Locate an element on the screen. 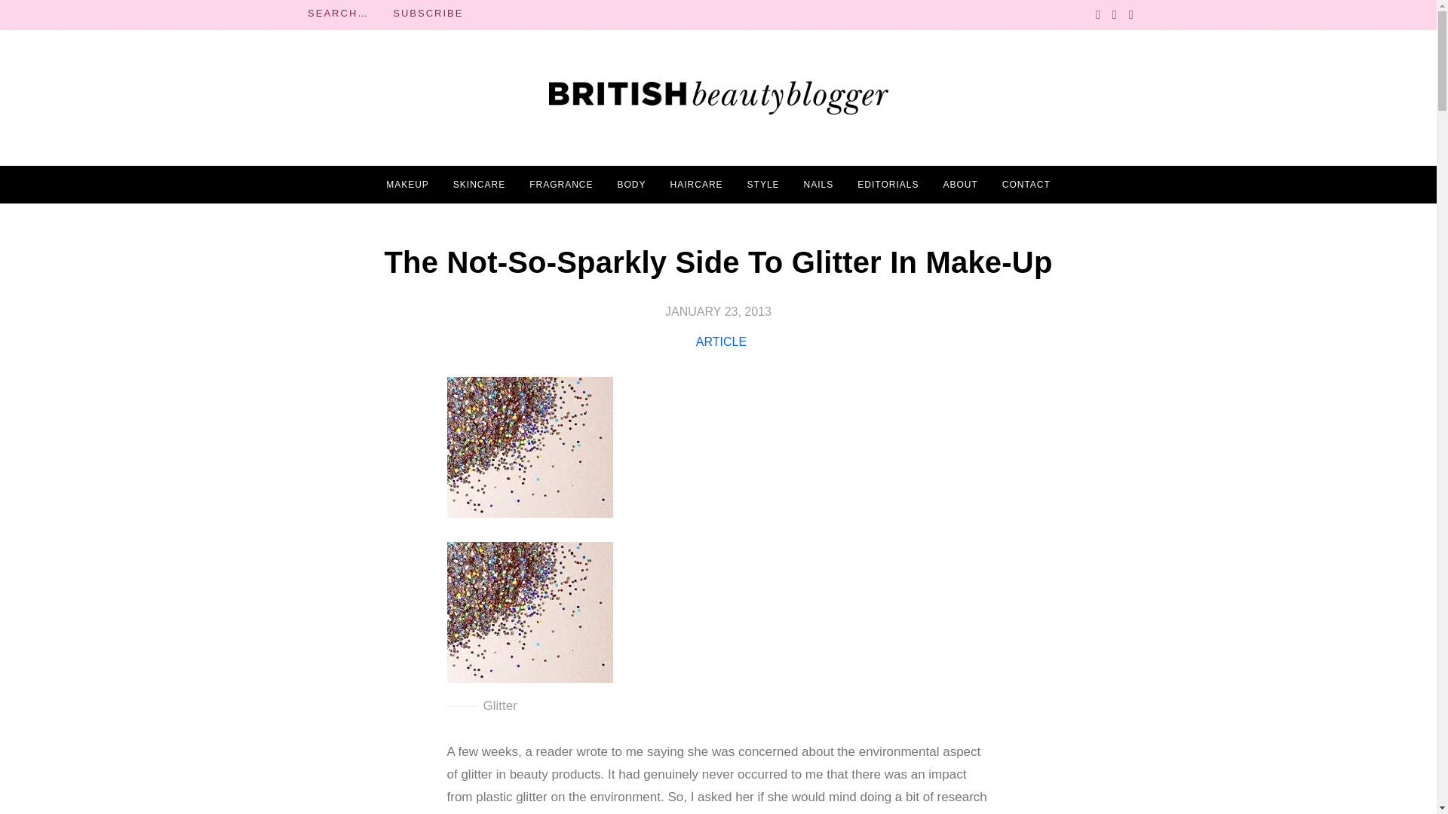  EDITORIALS is located at coordinates (887, 185).